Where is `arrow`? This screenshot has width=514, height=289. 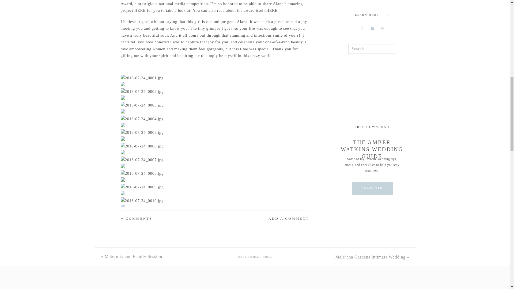 arrow is located at coordinates (385, 15).